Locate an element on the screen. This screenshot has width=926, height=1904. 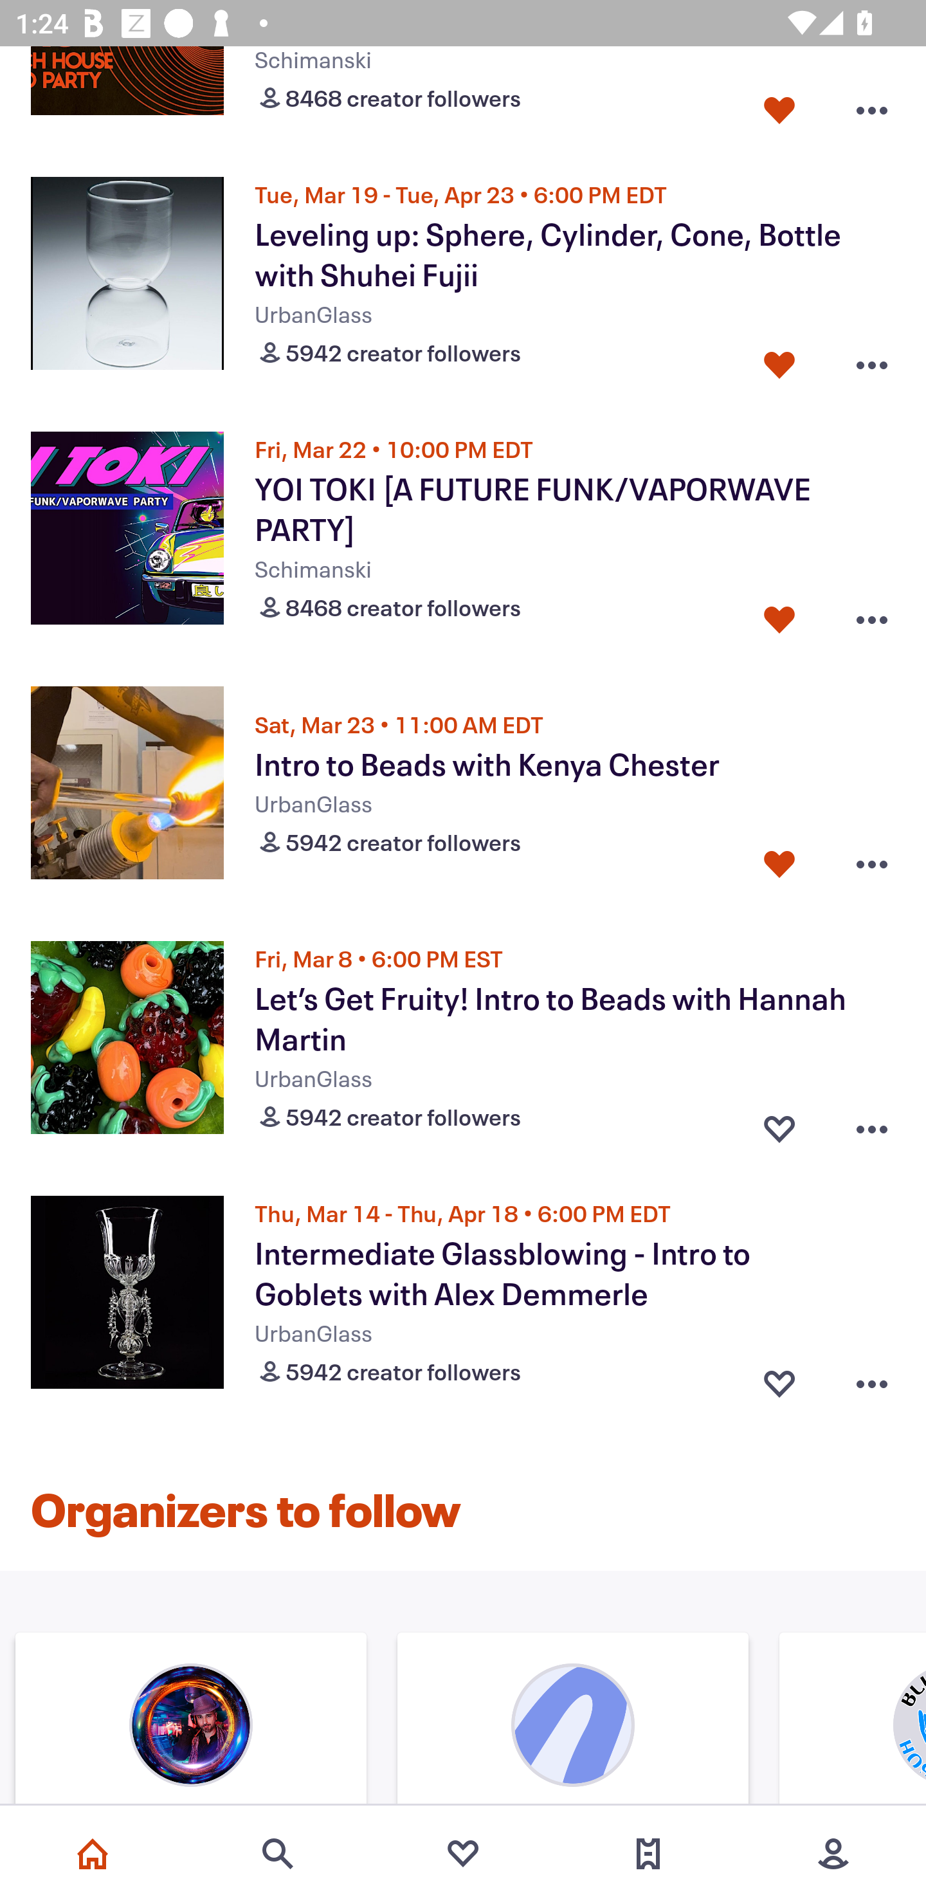
Favorite button is located at coordinates (779, 614).